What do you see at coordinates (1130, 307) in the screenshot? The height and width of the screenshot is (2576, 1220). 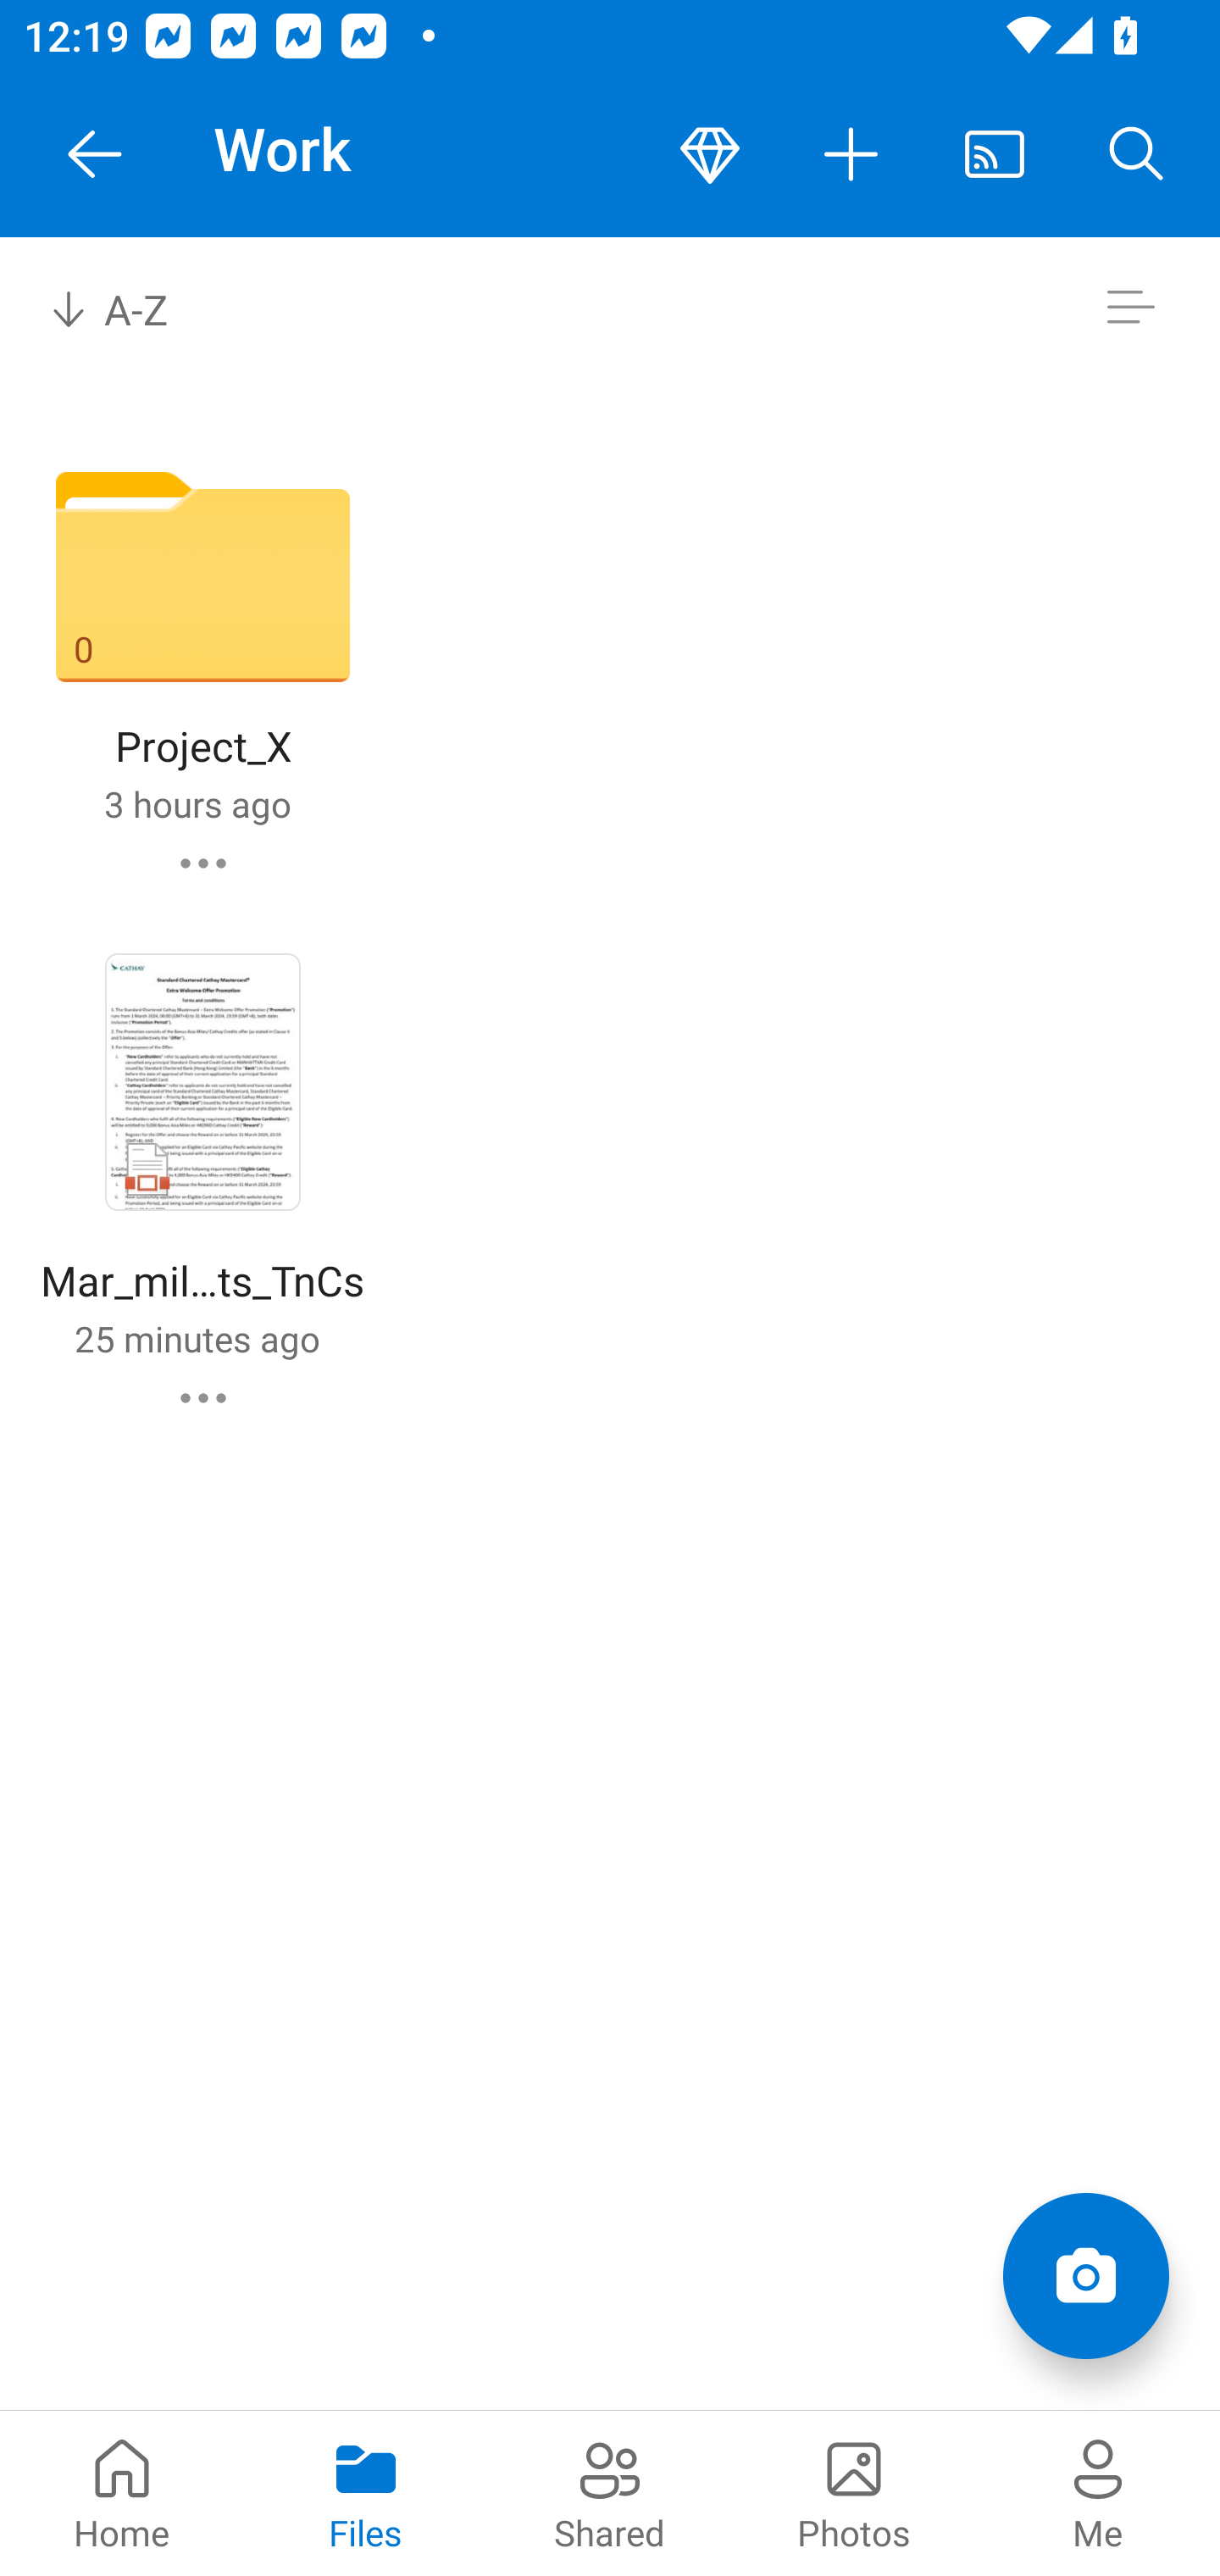 I see `Switch to list view` at bounding box center [1130, 307].